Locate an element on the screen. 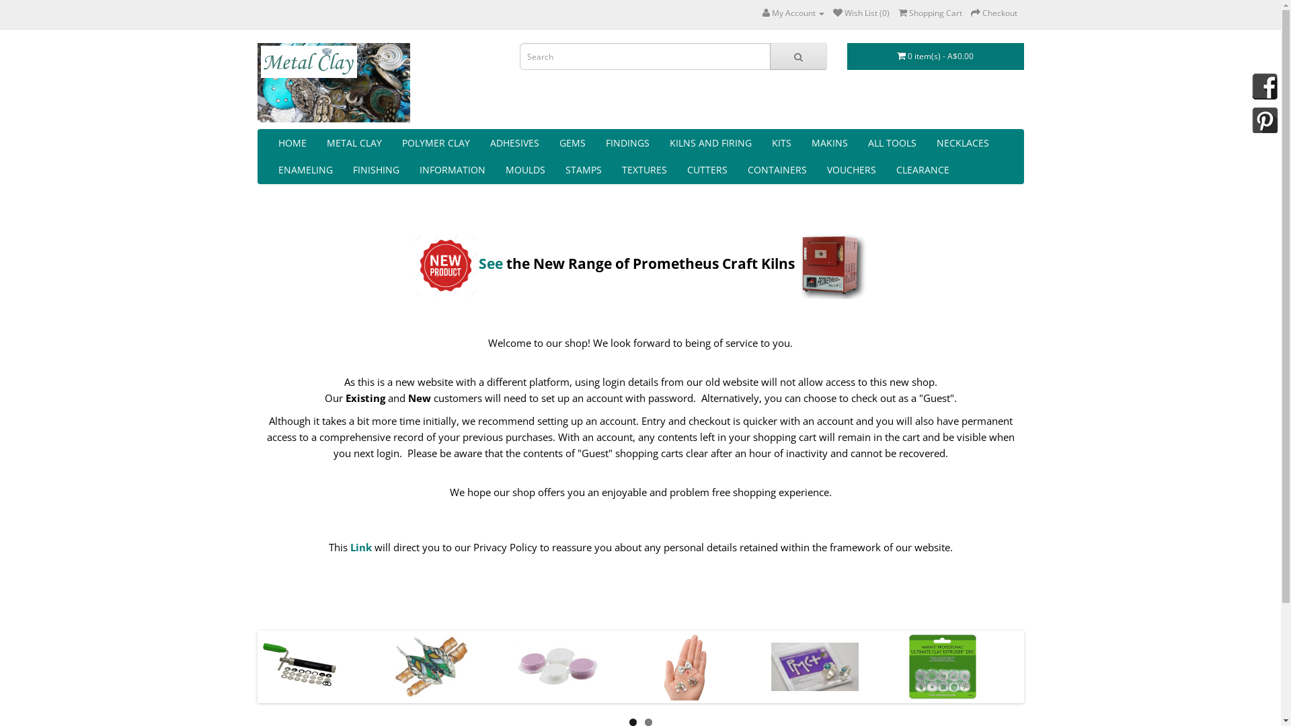 The height and width of the screenshot is (726, 1291). TEXTURES is located at coordinates (644, 170).